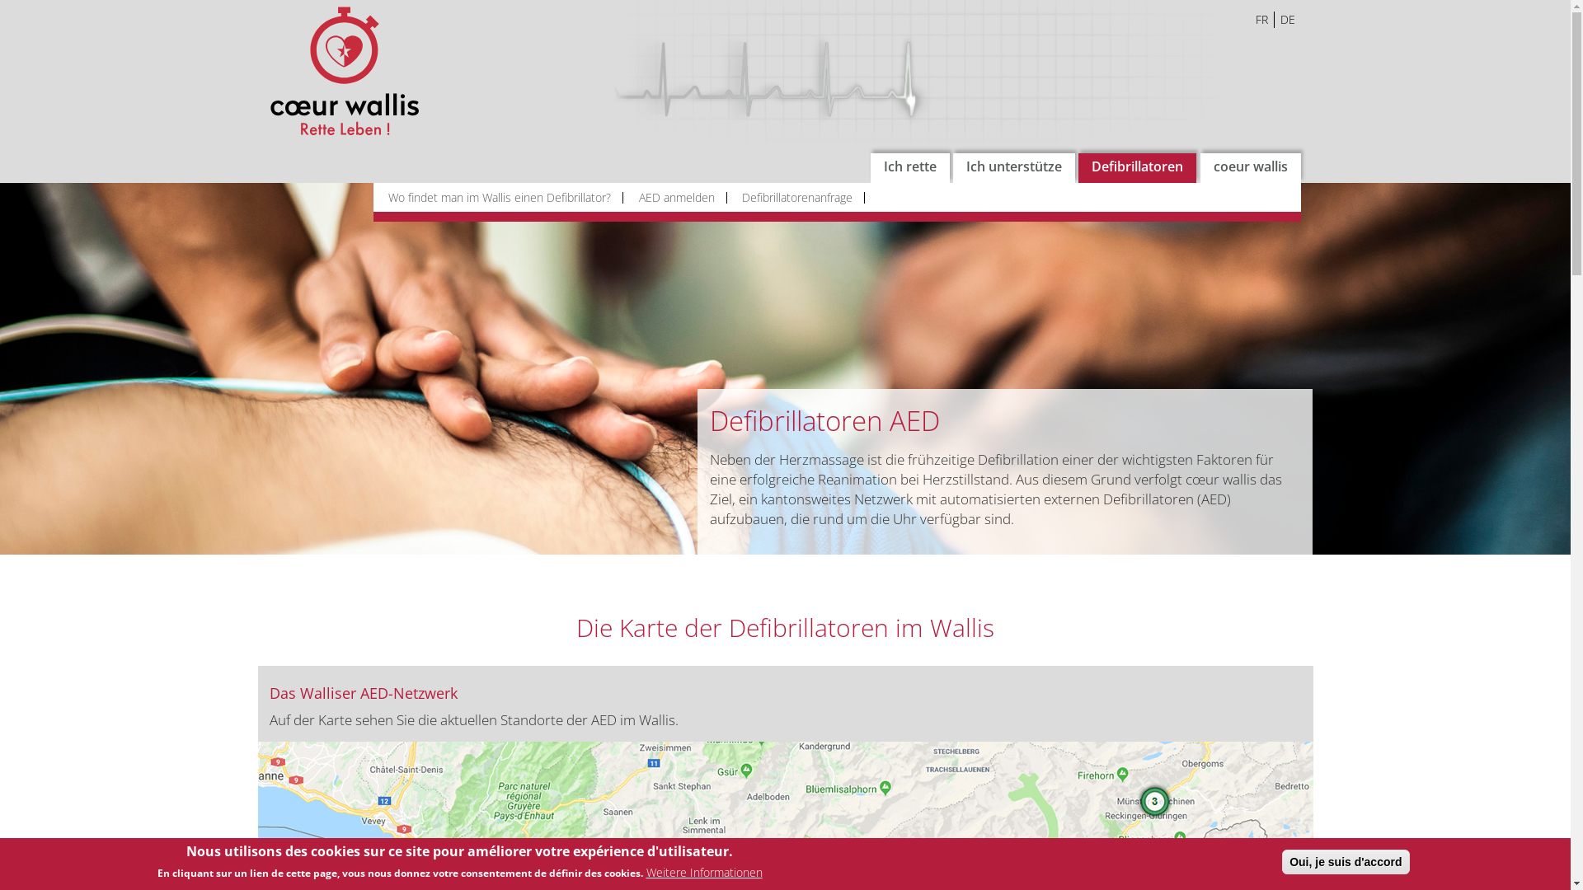 The image size is (1583, 890). What do you see at coordinates (1251, 168) in the screenshot?
I see `coeur wallis` at bounding box center [1251, 168].